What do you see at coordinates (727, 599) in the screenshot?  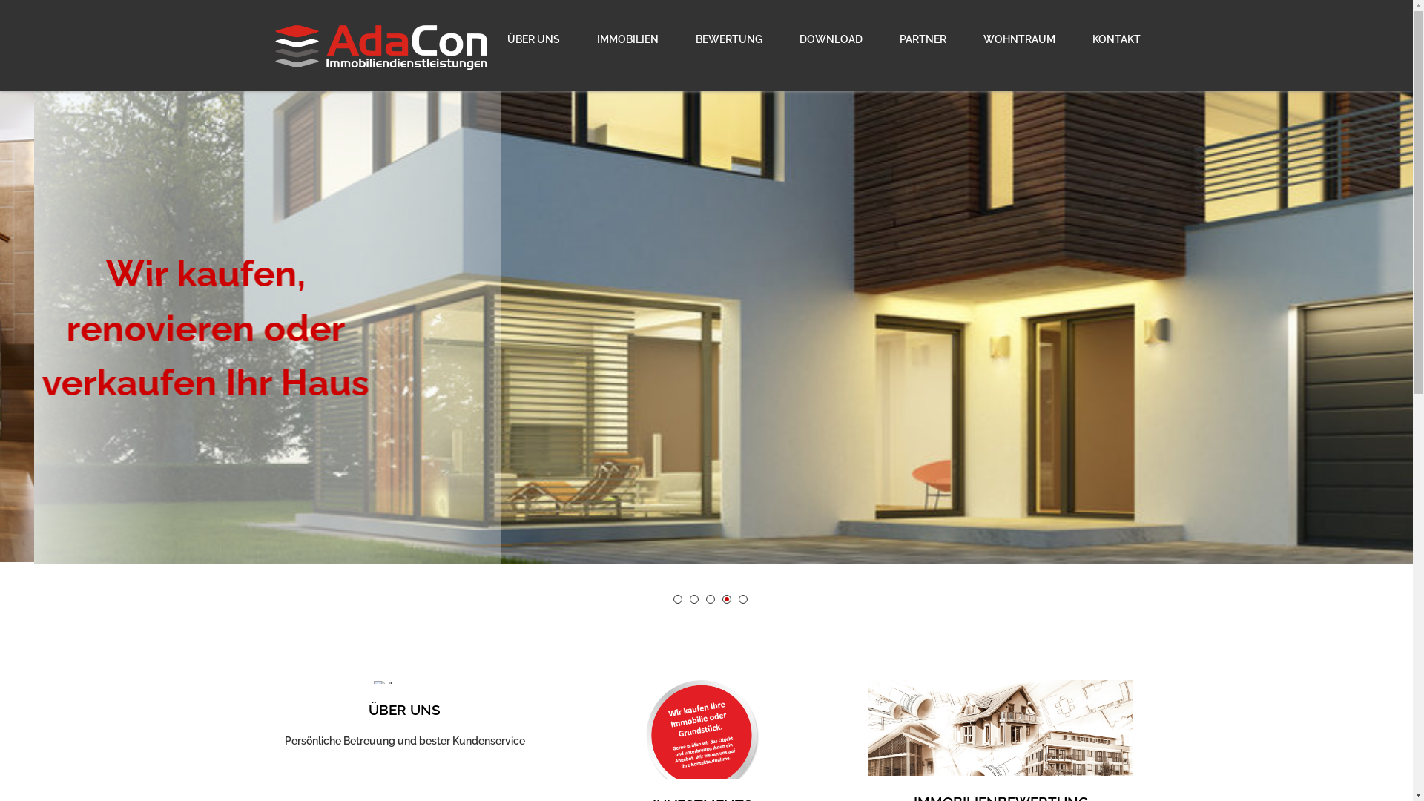 I see `4` at bounding box center [727, 599].